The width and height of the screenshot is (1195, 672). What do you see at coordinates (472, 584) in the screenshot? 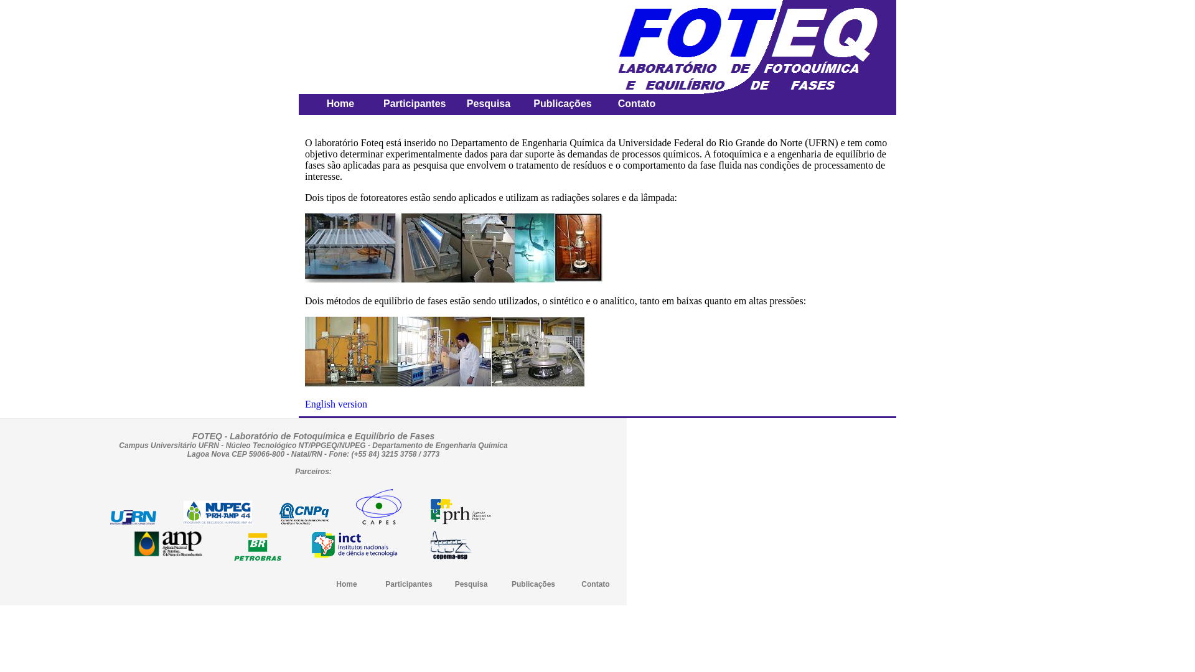
I see `Pesquisa` at bounding box center [472, 584].